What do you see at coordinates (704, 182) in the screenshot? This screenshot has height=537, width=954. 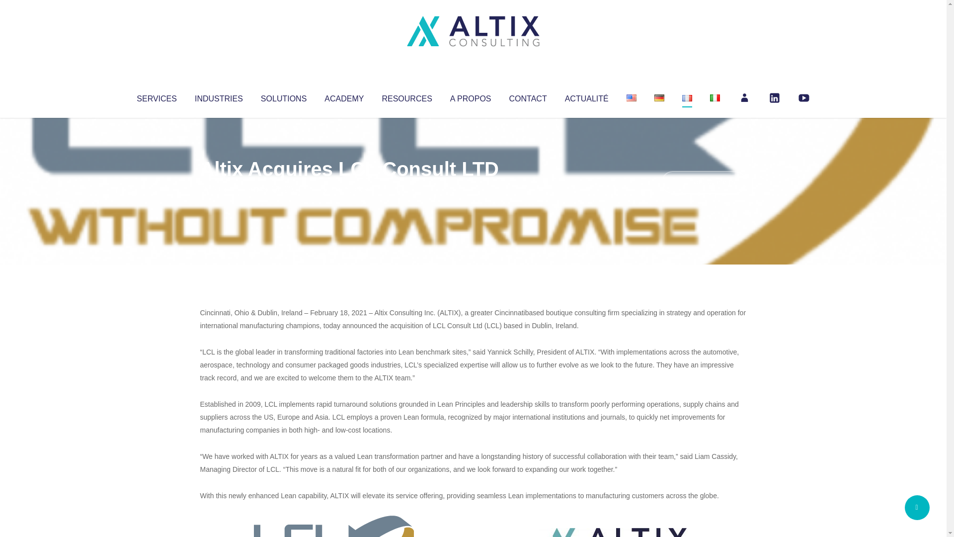 I see `No Comments` at bounding box center [704, 182].